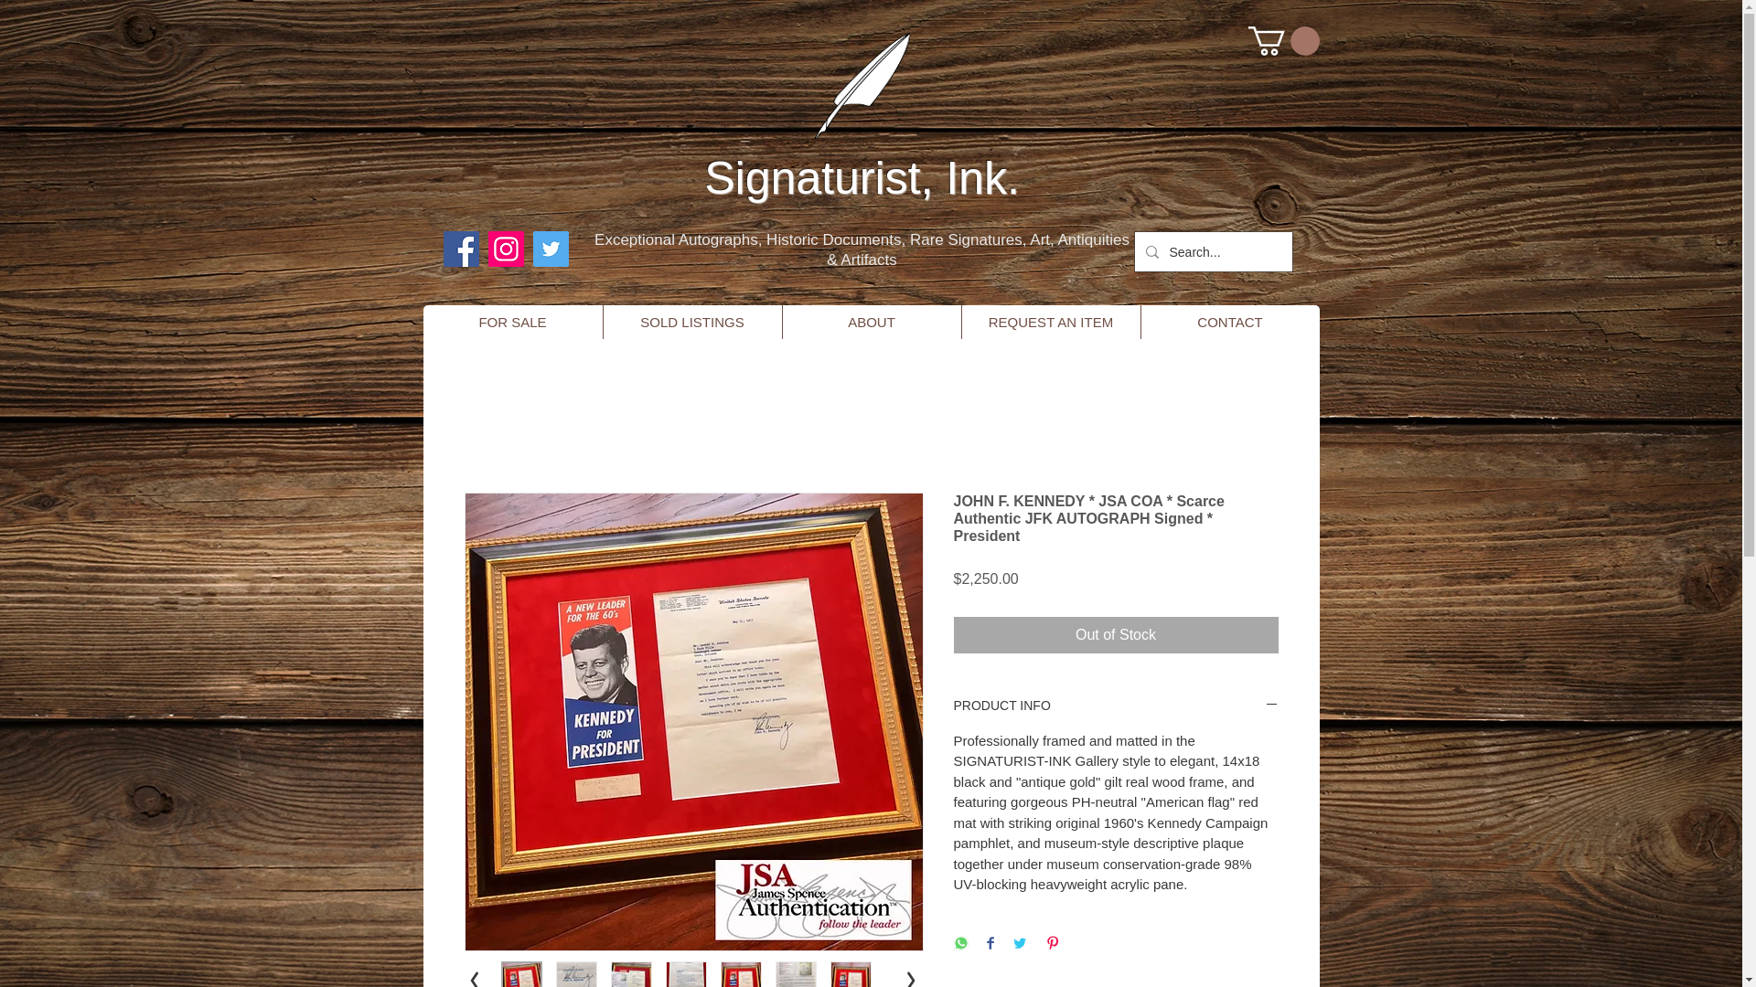  I want to click on REQUEST AN ITEM, so click(1050, 322).